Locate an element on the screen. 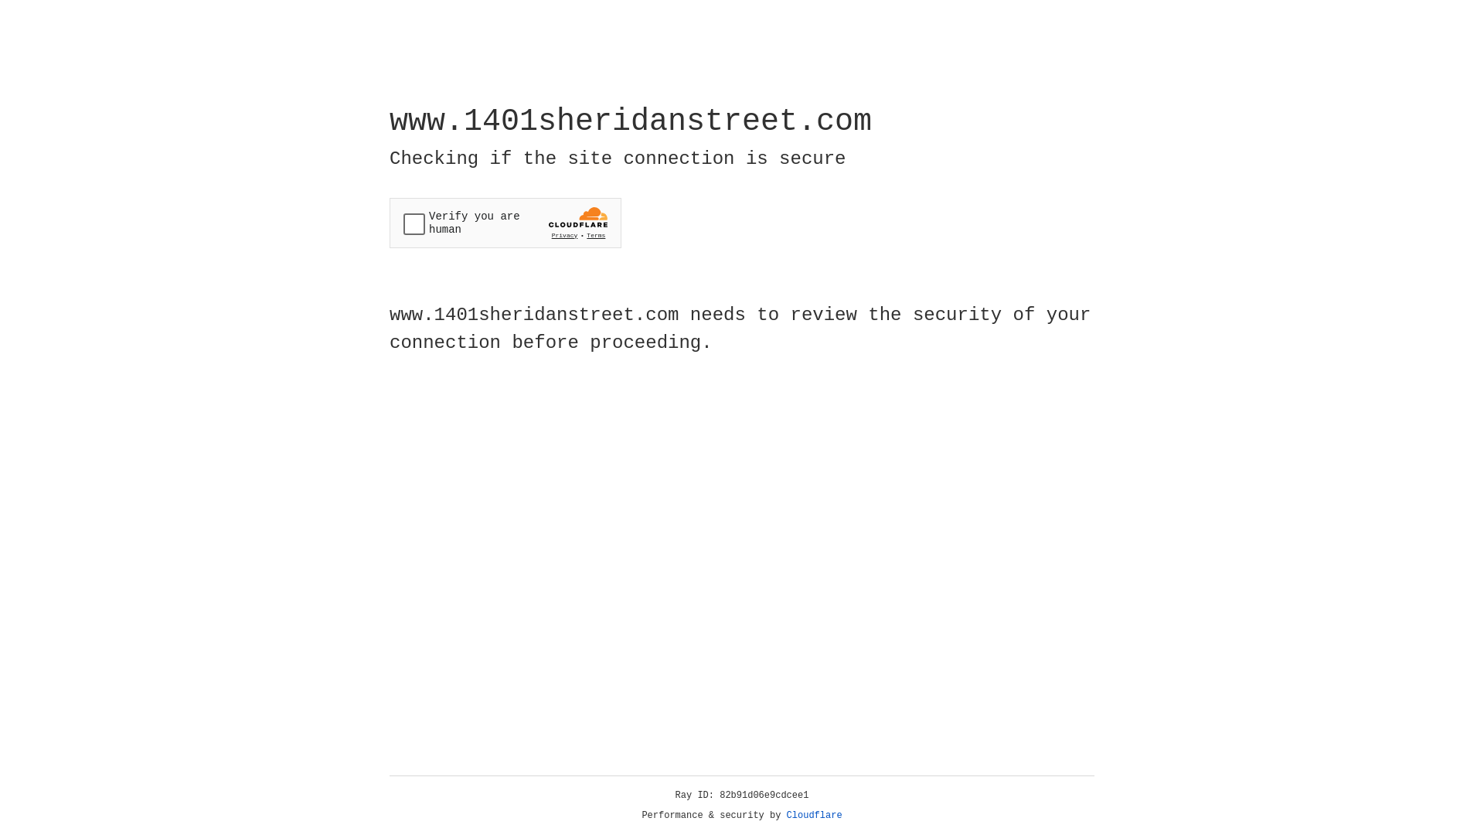 Image resolution: width=1484 pixels, height=835 pixels. Cloudflare is located at coordinates (815, 816).